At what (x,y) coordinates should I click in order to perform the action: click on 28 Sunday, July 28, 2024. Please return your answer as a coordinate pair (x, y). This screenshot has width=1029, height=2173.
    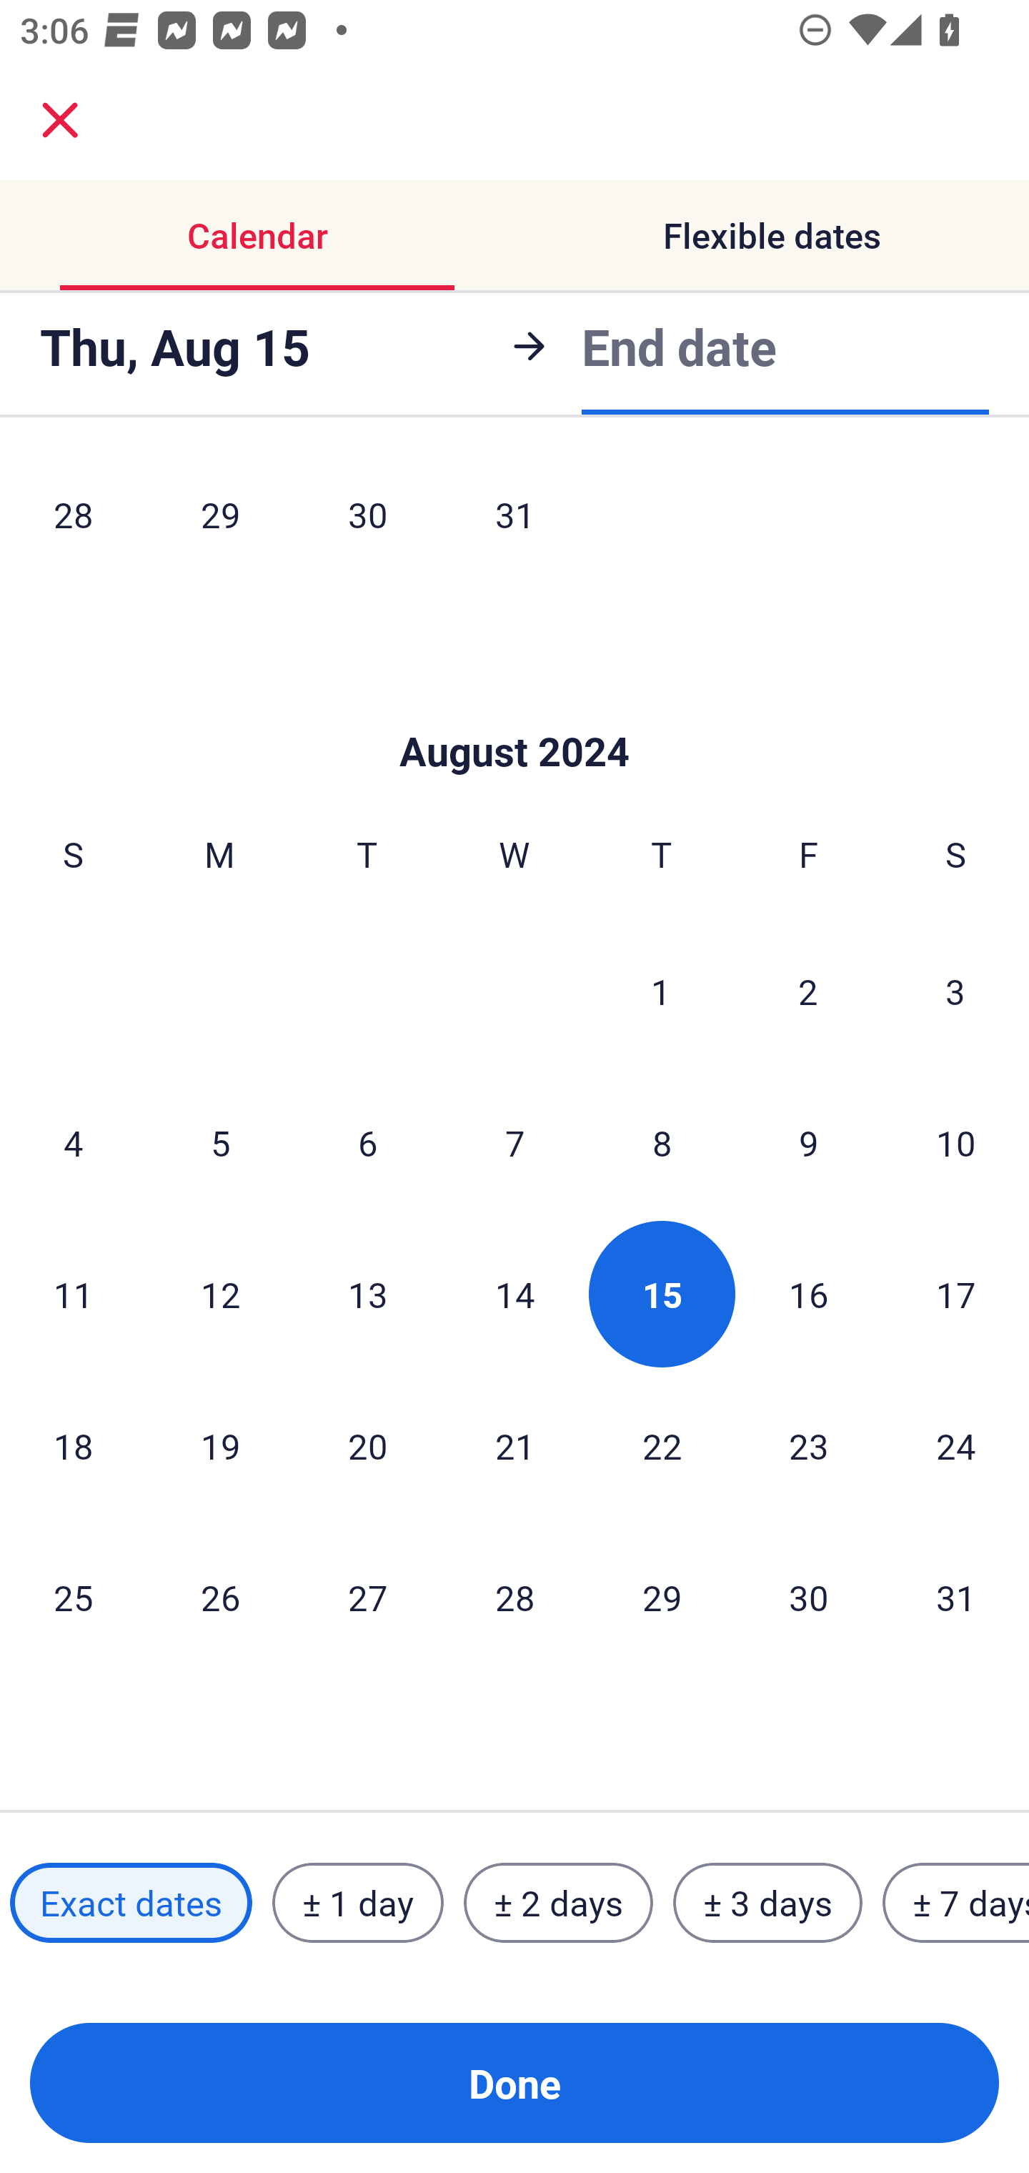
    Looking at the image, I should click on (73, 522).